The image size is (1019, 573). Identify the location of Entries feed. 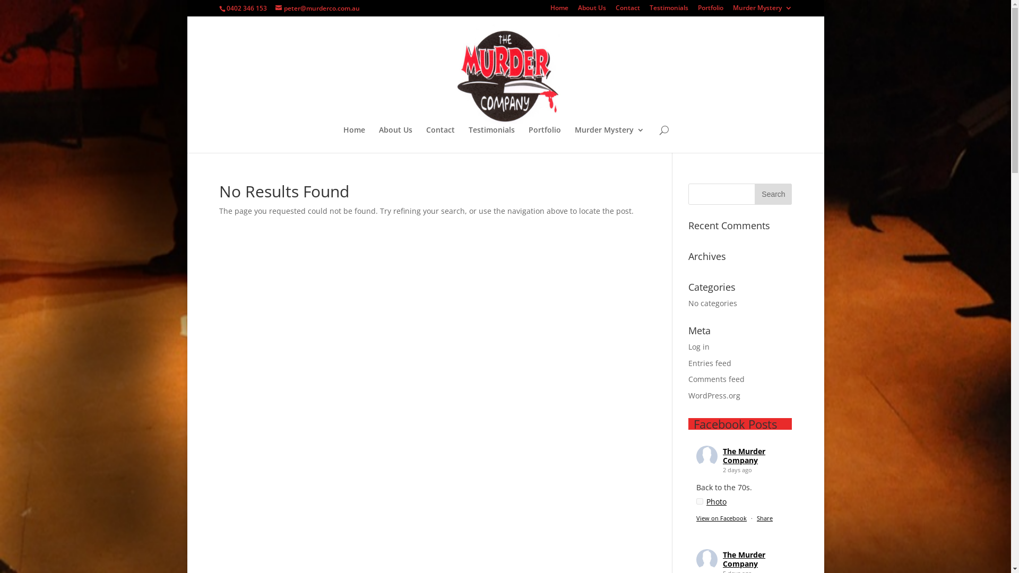
(710, 363).